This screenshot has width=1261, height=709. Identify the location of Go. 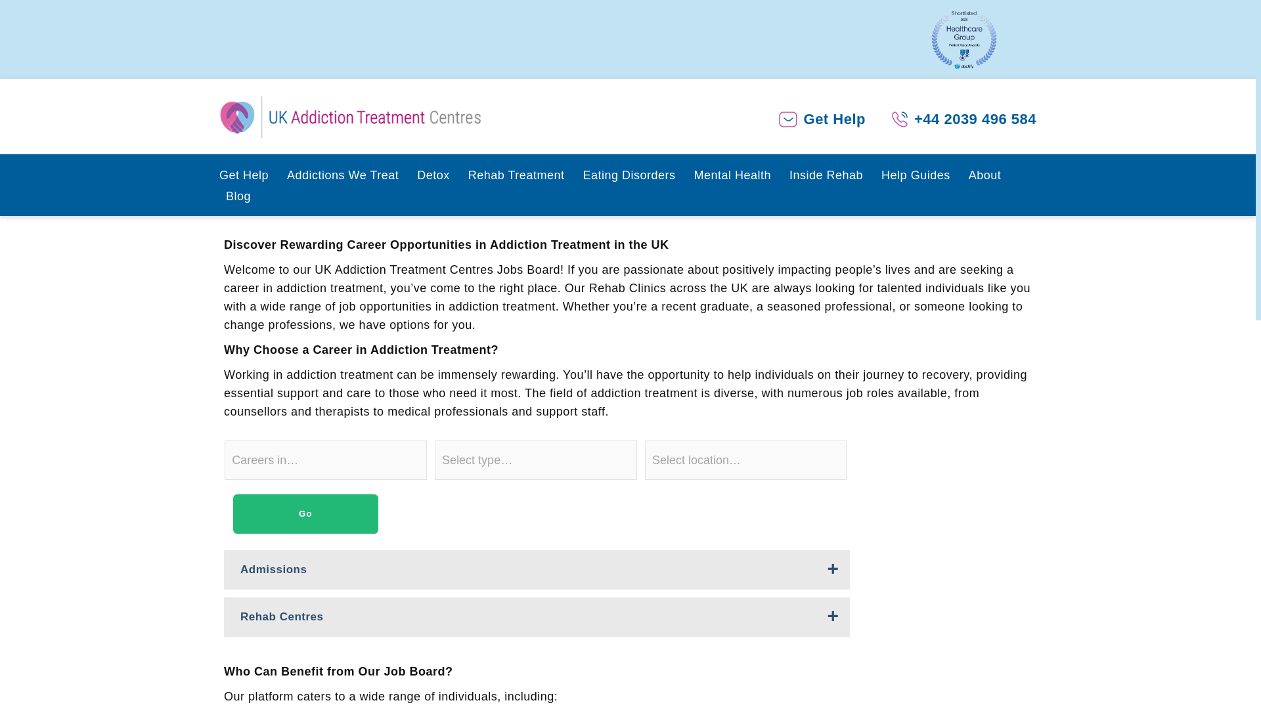
(306, 513).